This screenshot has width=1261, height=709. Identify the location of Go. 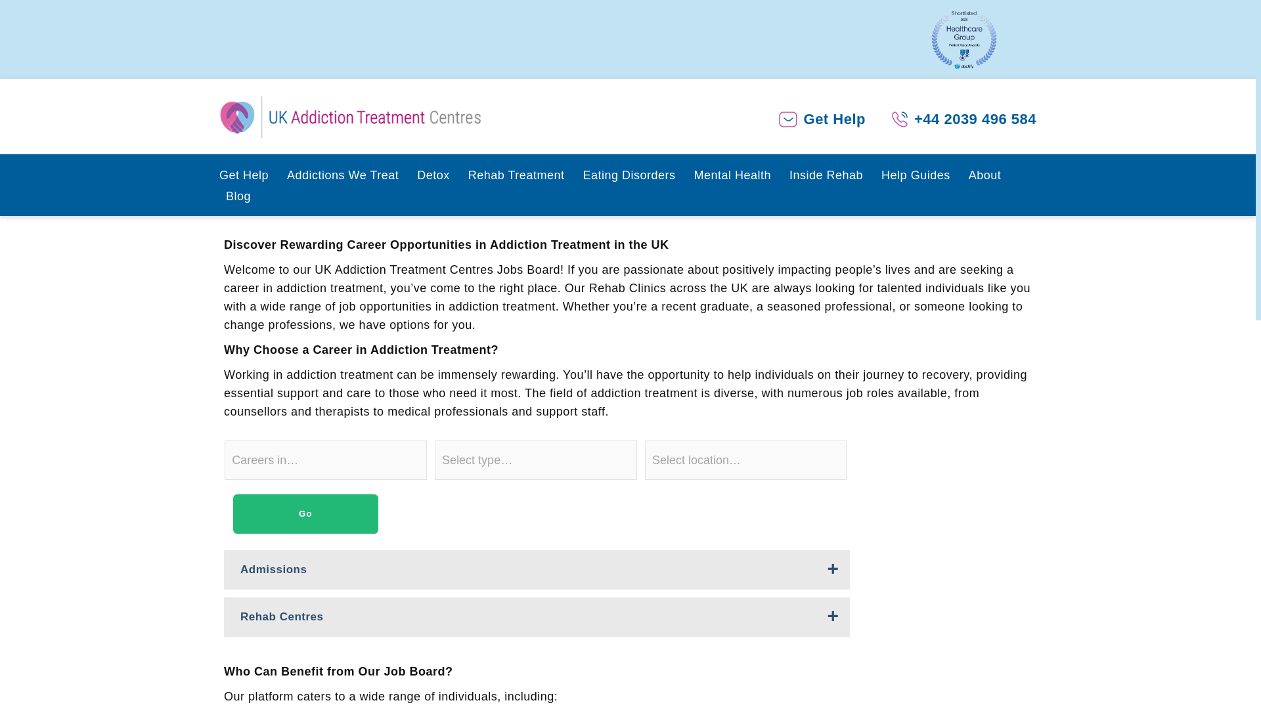
(306, 513).